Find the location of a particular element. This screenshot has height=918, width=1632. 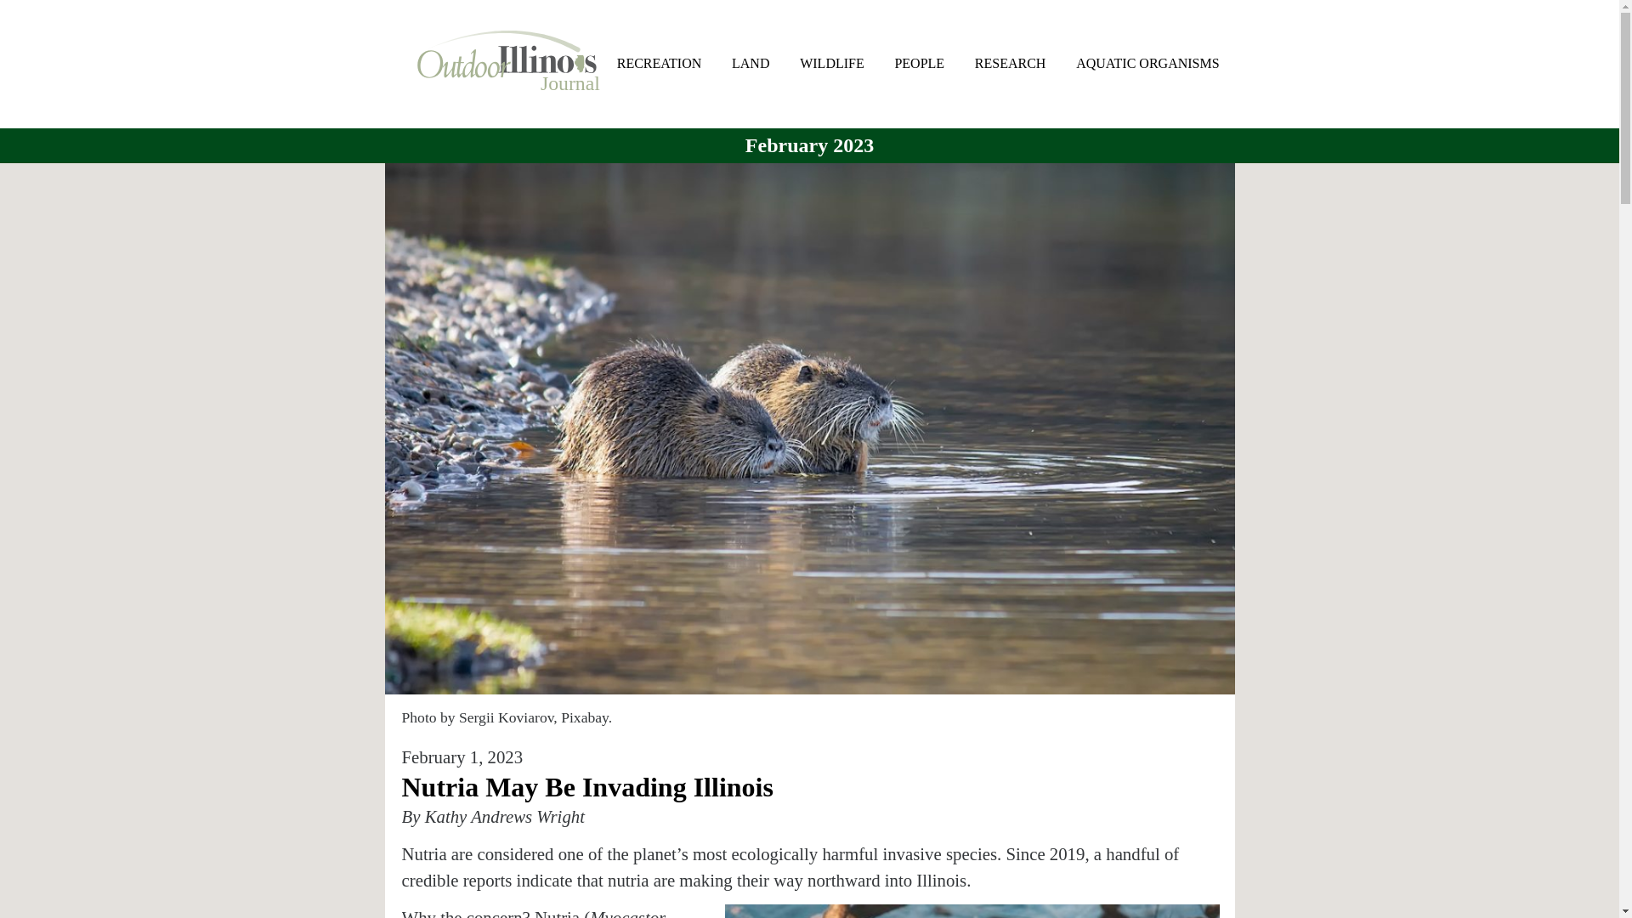

WILDLIFE is located at coordinates (831, 63).